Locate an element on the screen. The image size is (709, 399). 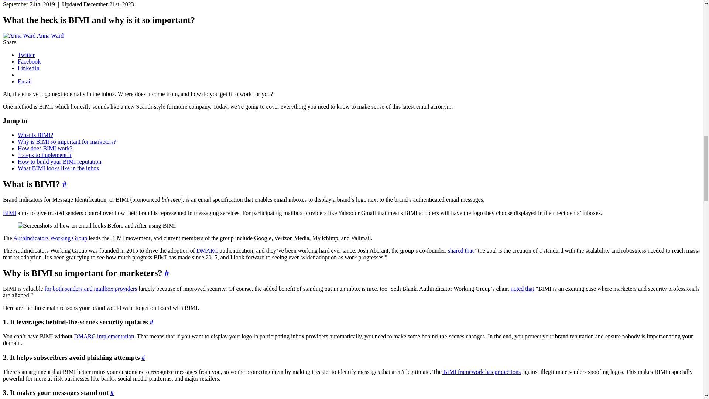
Direct link to 3. It makes your messages stand out is located at coordinates (112, 392).